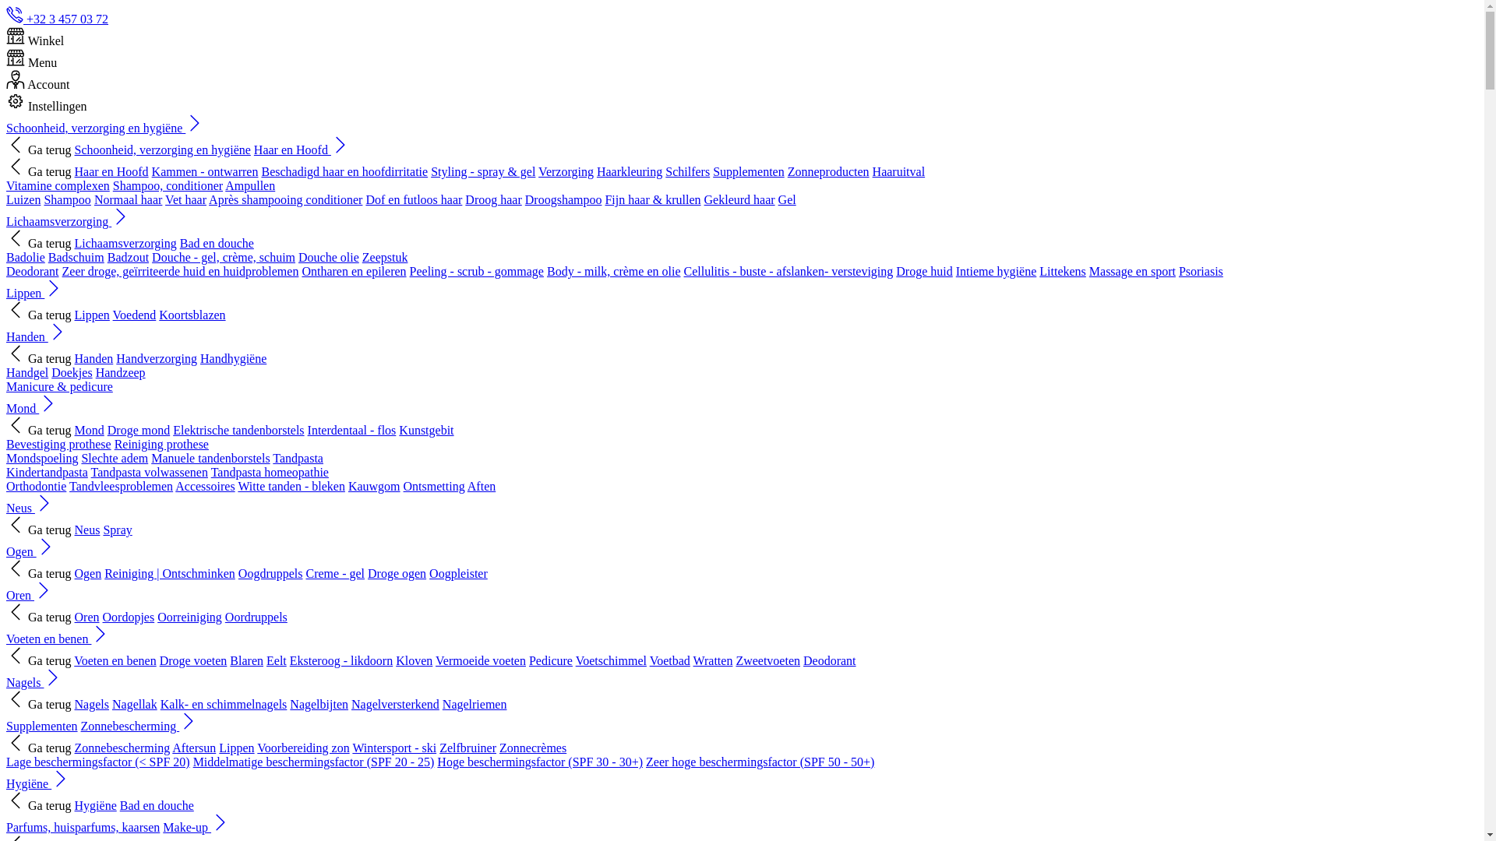 This screenshot has height=841, width=1496. Describe the element at coordinates (39, 243) in the screenshot. I see `Ga terug` at that location.